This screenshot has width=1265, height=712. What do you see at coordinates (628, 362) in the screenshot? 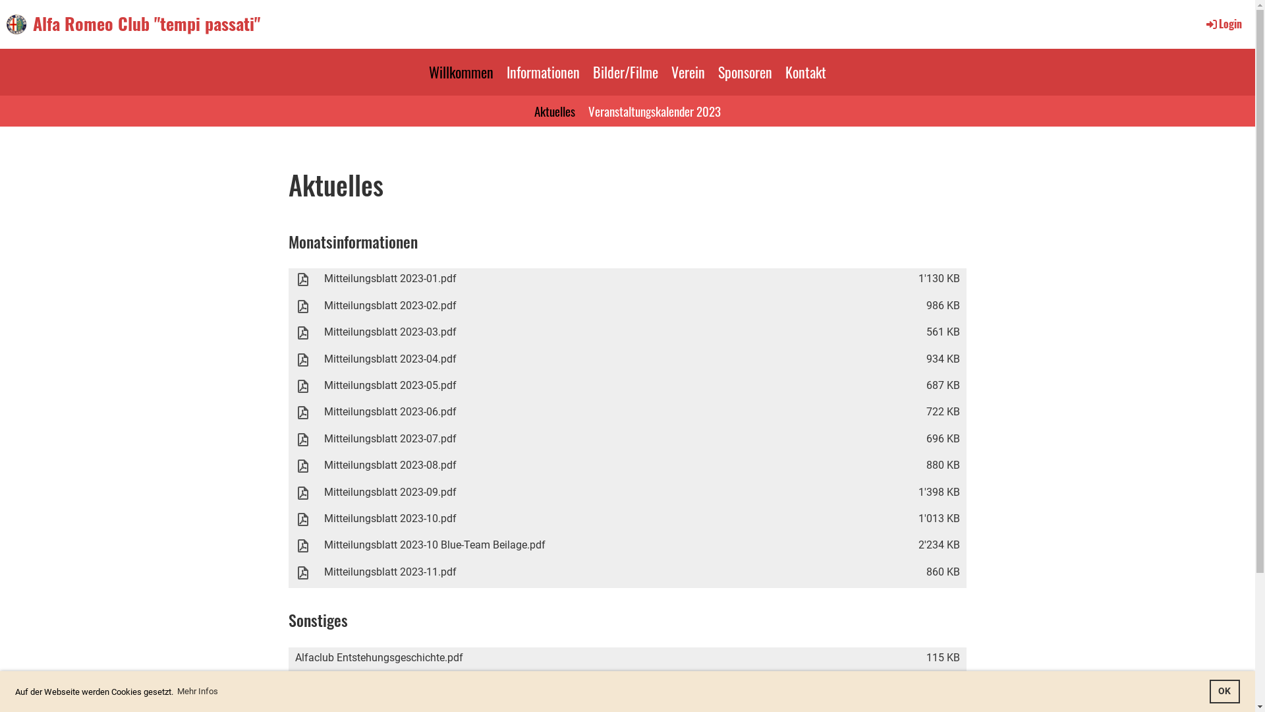
I see `Mitteilungsblatt 2023-04.pdf 934 KB` at bounding box center [628, 362].